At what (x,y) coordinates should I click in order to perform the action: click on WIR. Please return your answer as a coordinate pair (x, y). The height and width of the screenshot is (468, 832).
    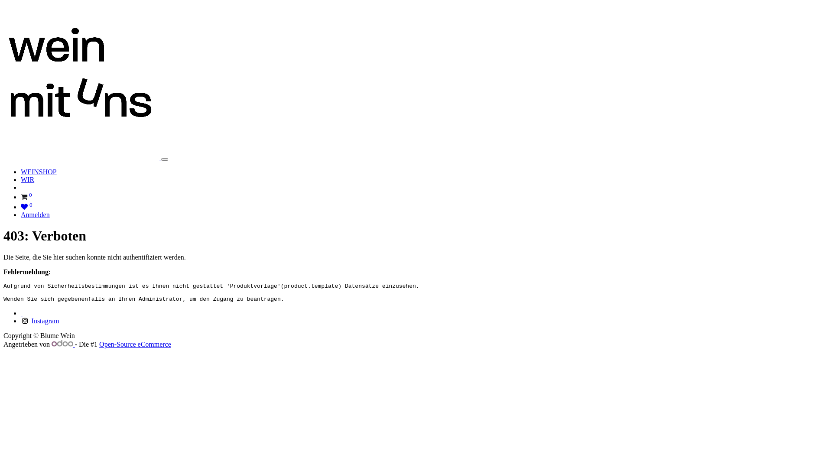
    Looking at the image, I should click on (28, 179).